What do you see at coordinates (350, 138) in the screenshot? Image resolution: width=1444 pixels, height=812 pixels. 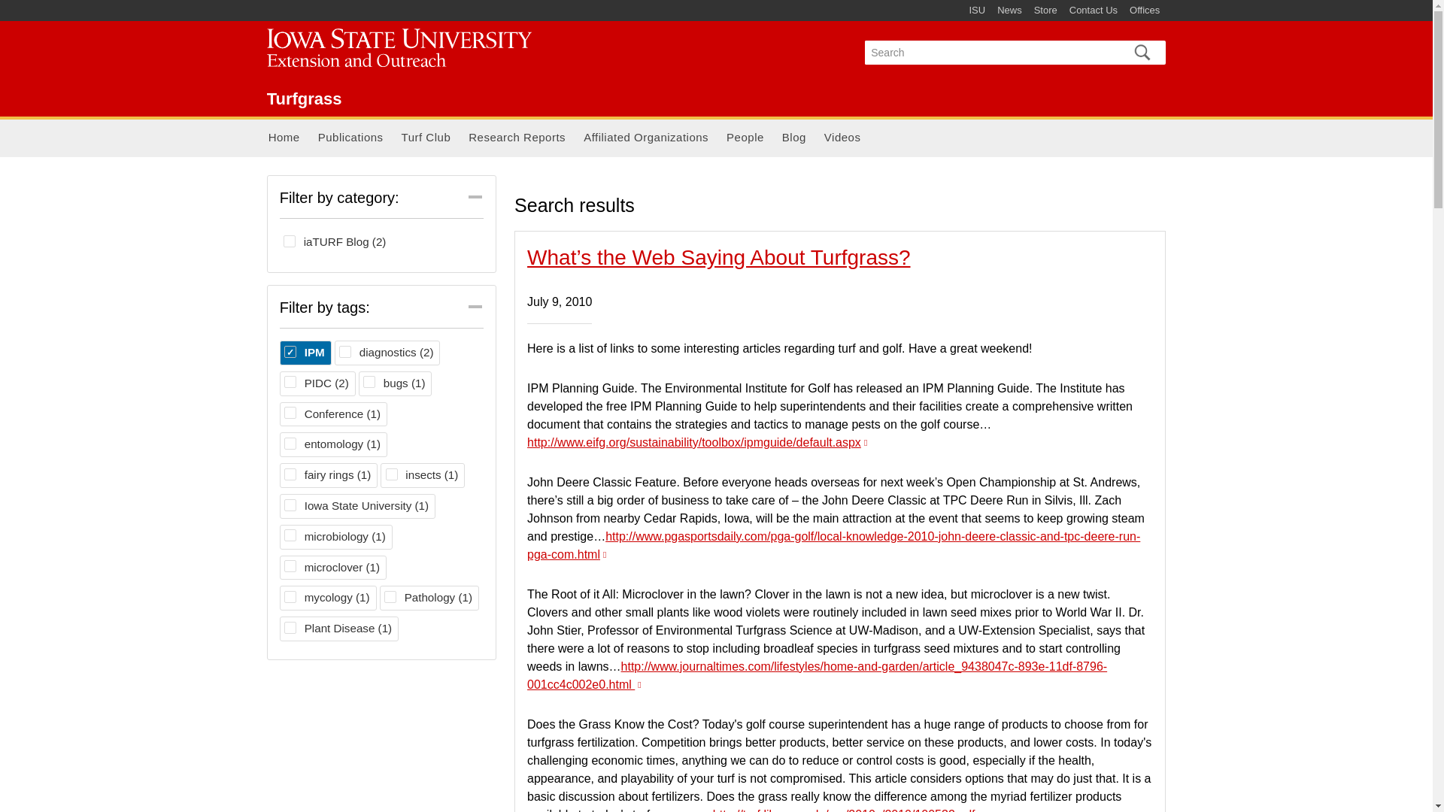 I see `Publications` at bounding box center [350, 138].